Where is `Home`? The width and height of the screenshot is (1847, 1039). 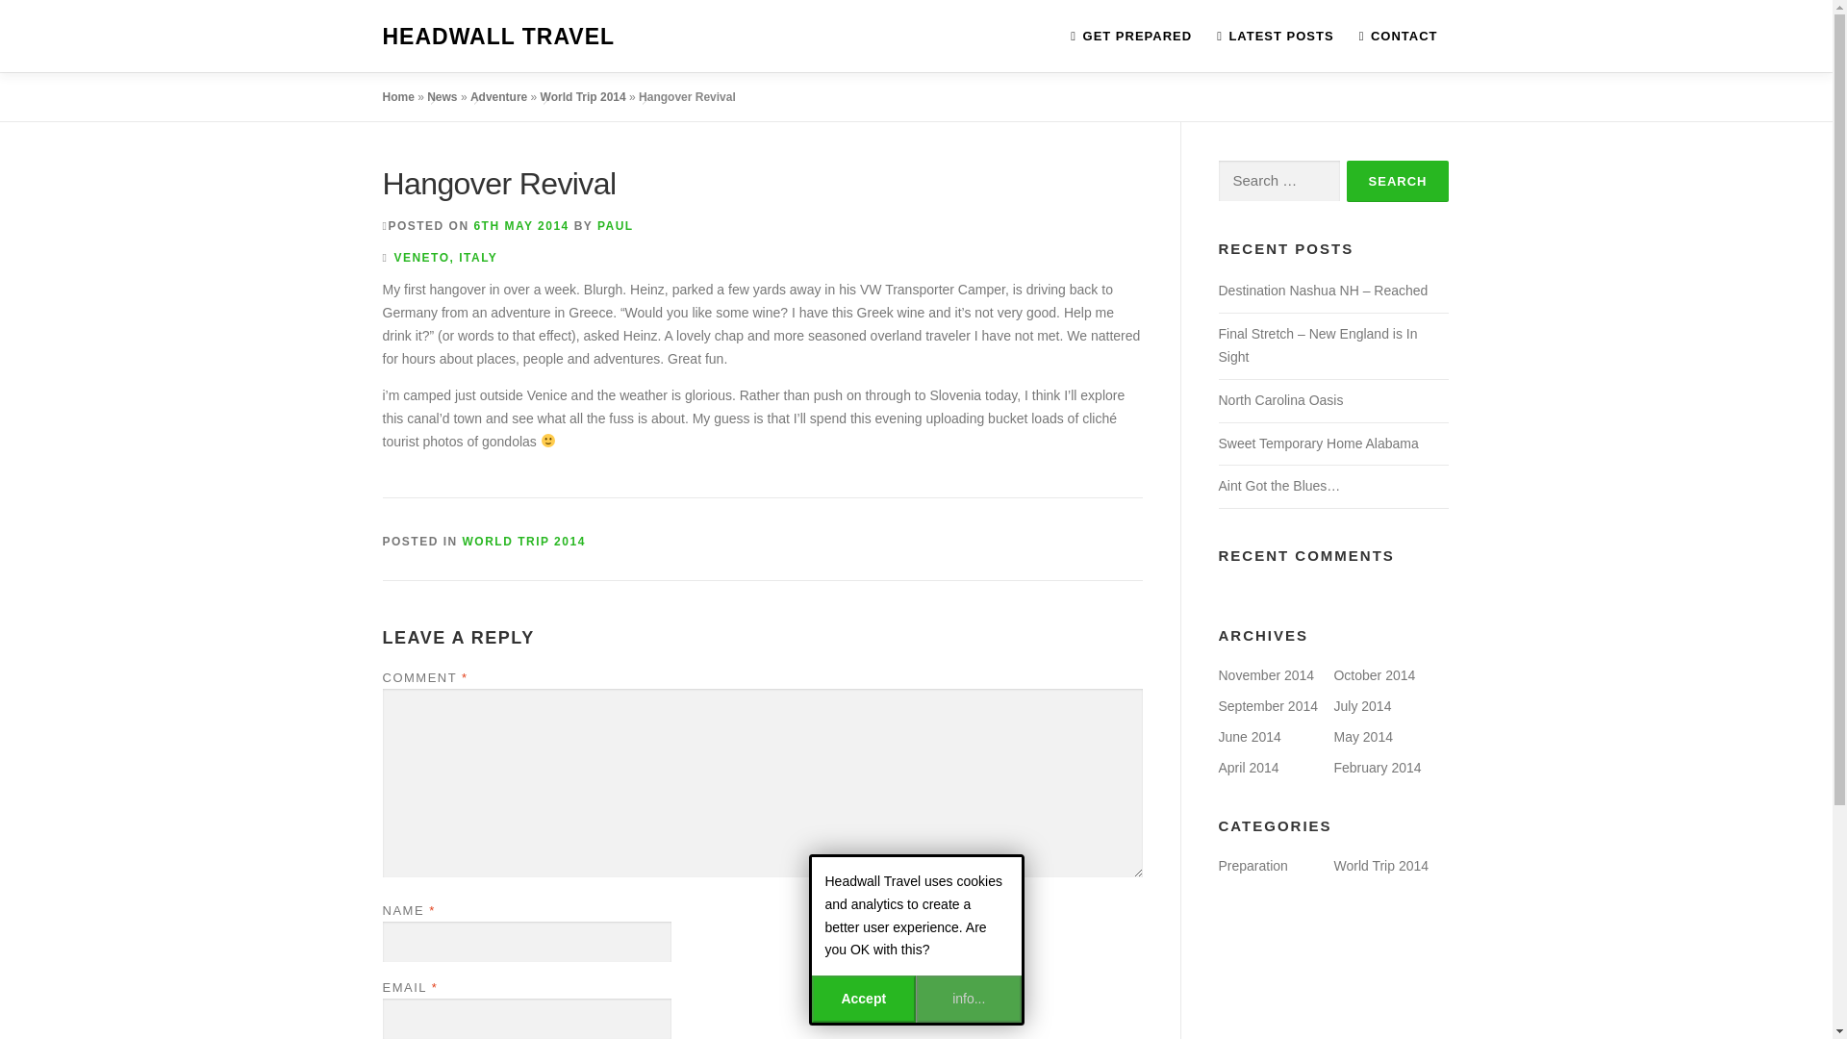
Home is located at coordinates (398, 96).